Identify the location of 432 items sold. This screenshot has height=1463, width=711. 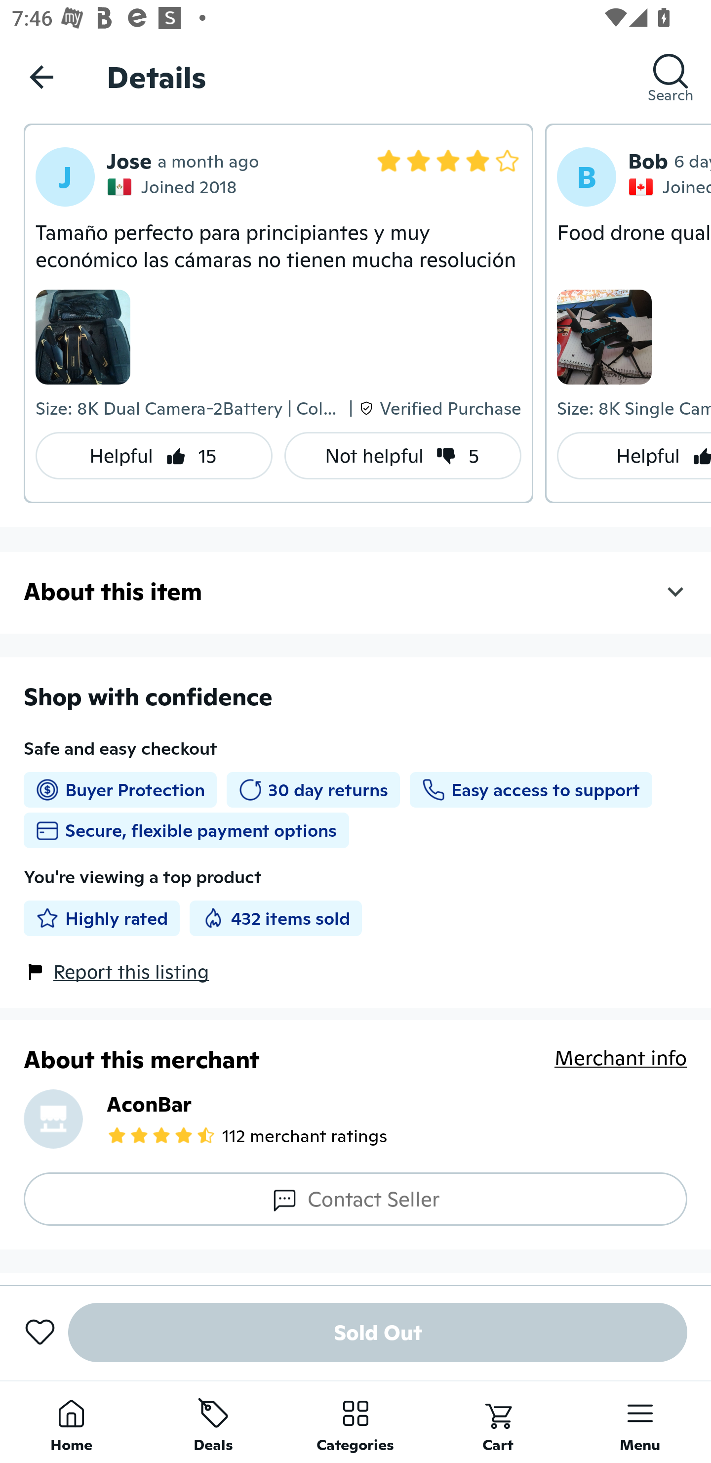
(276, 918).